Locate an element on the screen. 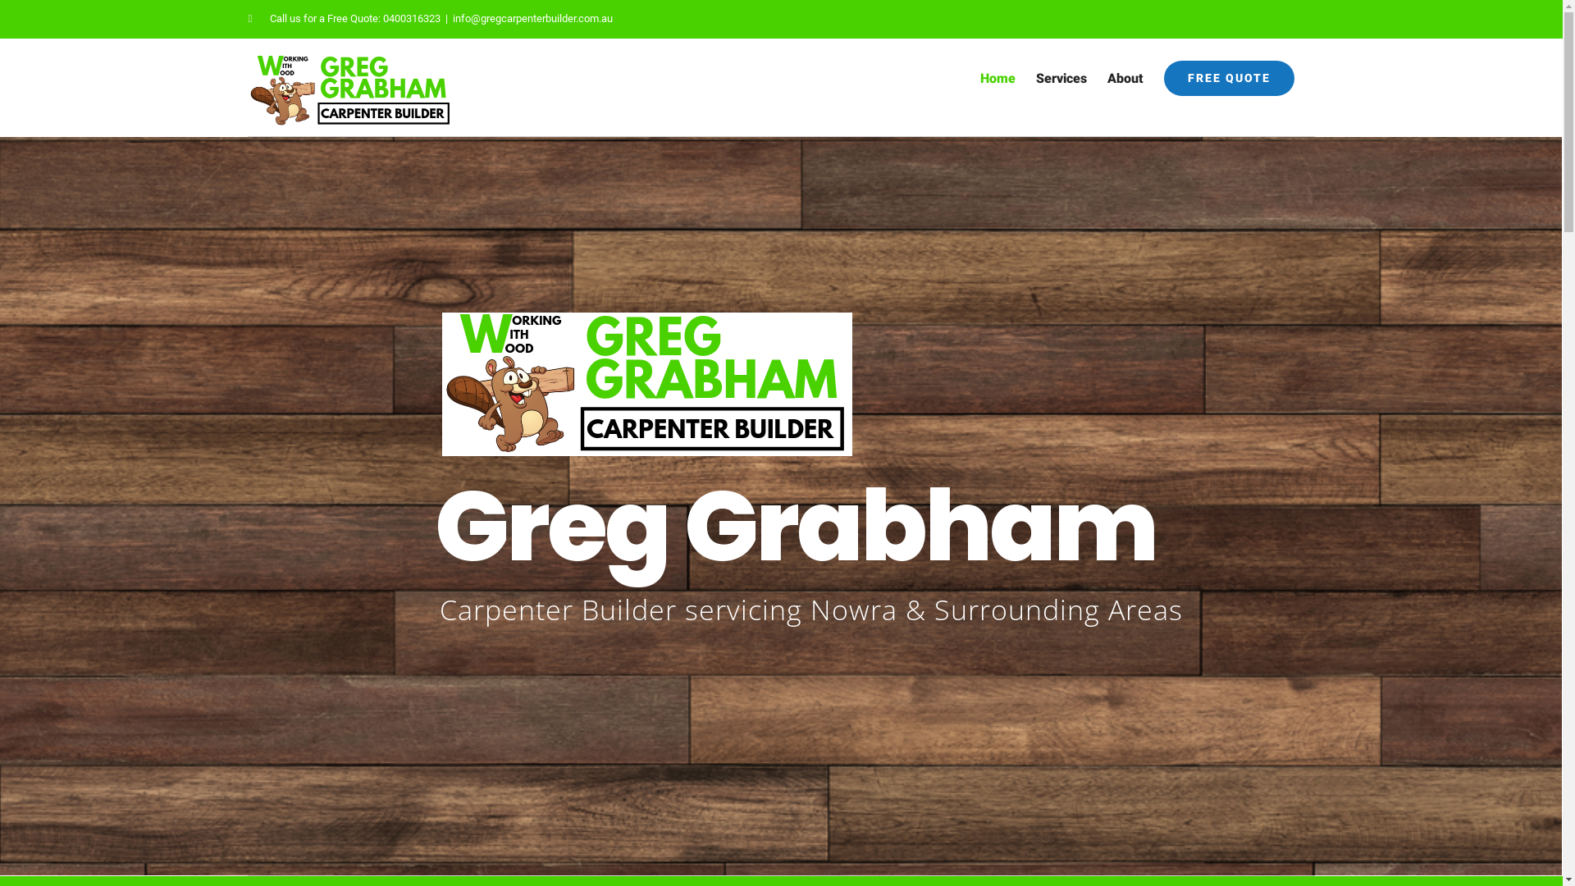  FREE QUOTE is located at coordinates (1229, 79).